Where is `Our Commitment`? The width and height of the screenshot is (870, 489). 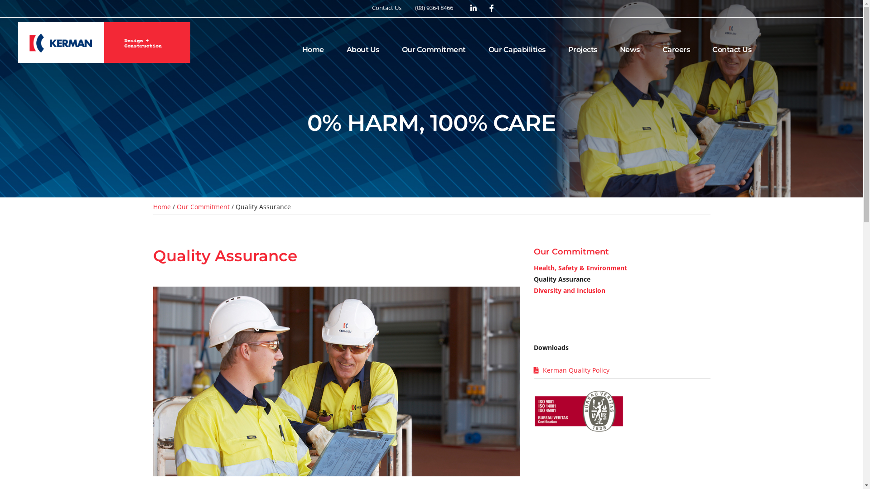
Our Commitment is located at coordinates (203, 206).